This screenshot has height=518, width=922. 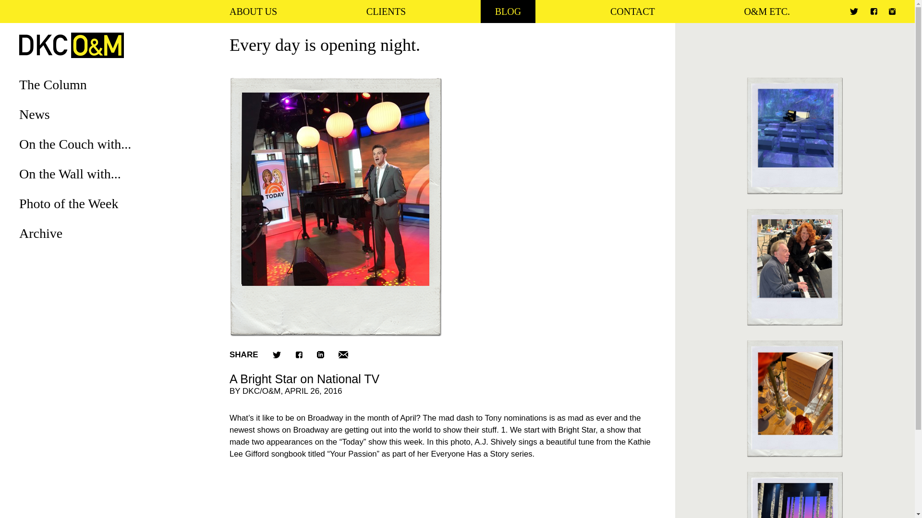 What do you see at coordinates (35, 114) in the screenshot?
I see `News` at bounding box center [35, 114].